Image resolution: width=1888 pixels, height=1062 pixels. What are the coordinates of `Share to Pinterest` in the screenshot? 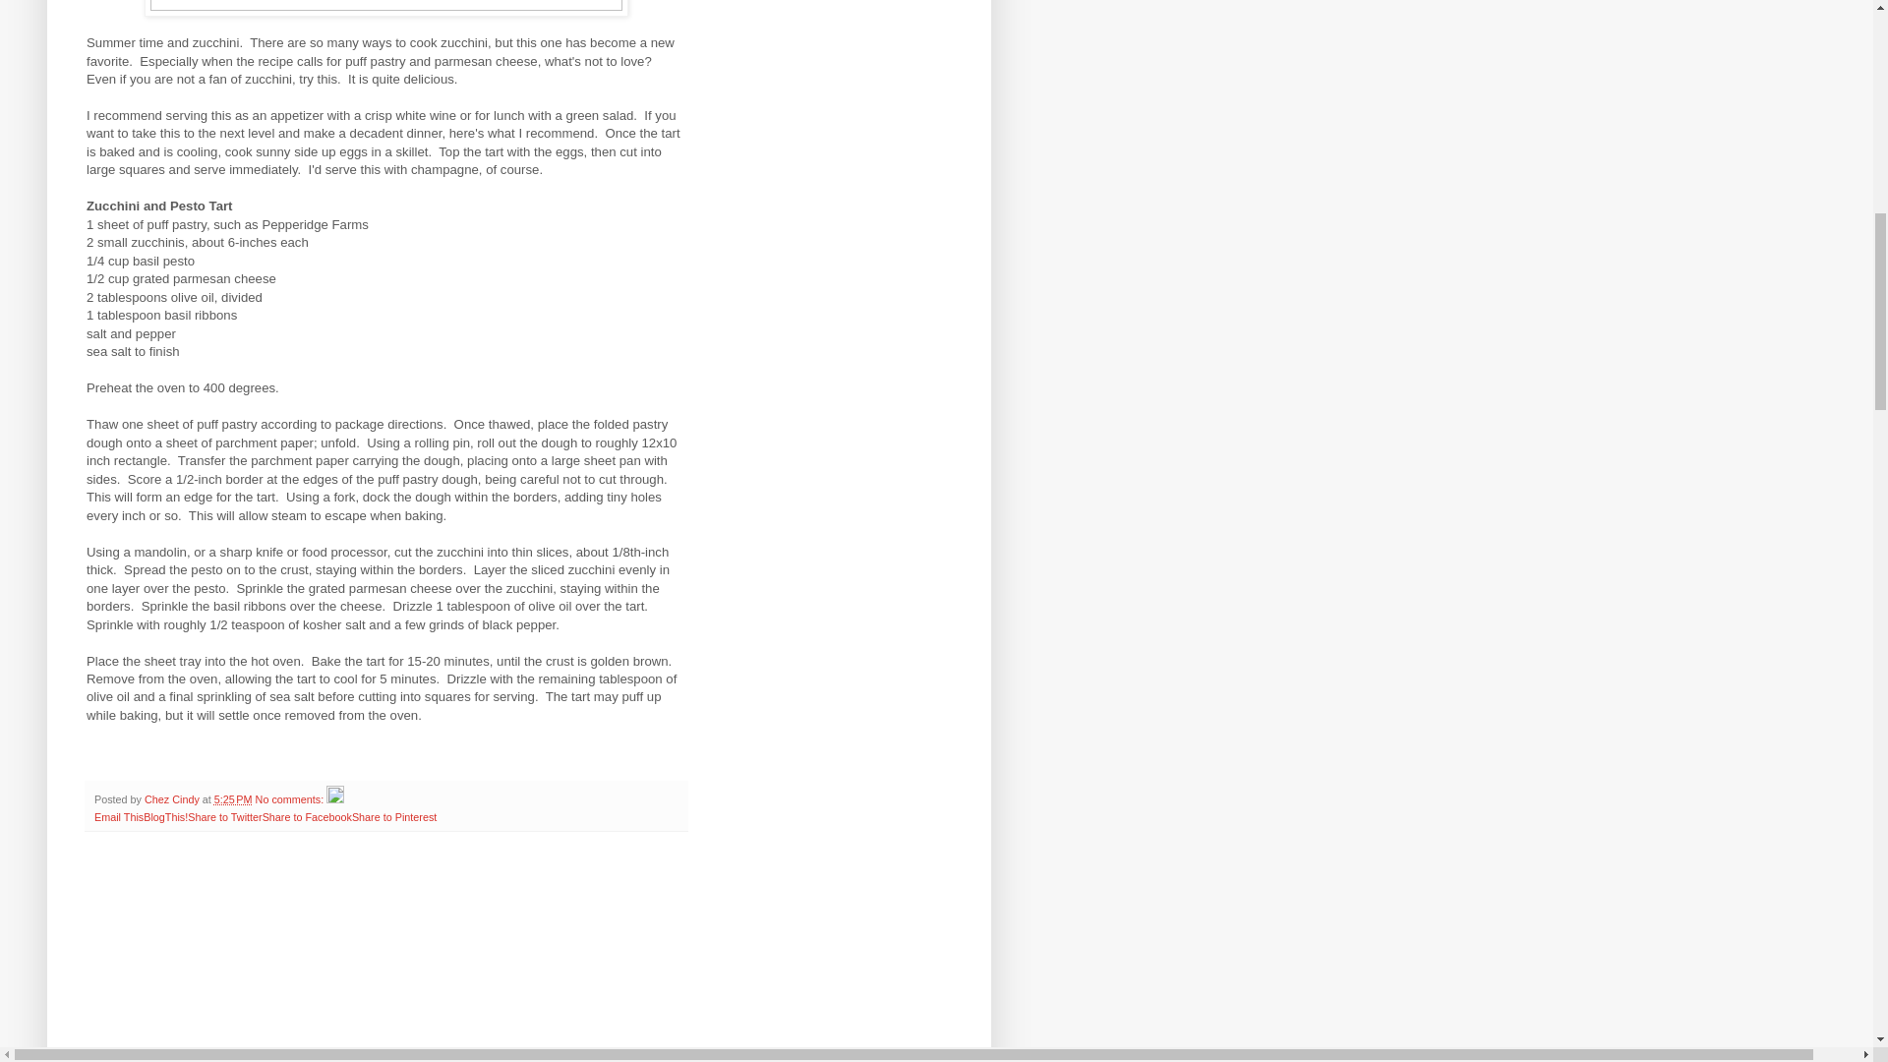 It's located at (393, 817).